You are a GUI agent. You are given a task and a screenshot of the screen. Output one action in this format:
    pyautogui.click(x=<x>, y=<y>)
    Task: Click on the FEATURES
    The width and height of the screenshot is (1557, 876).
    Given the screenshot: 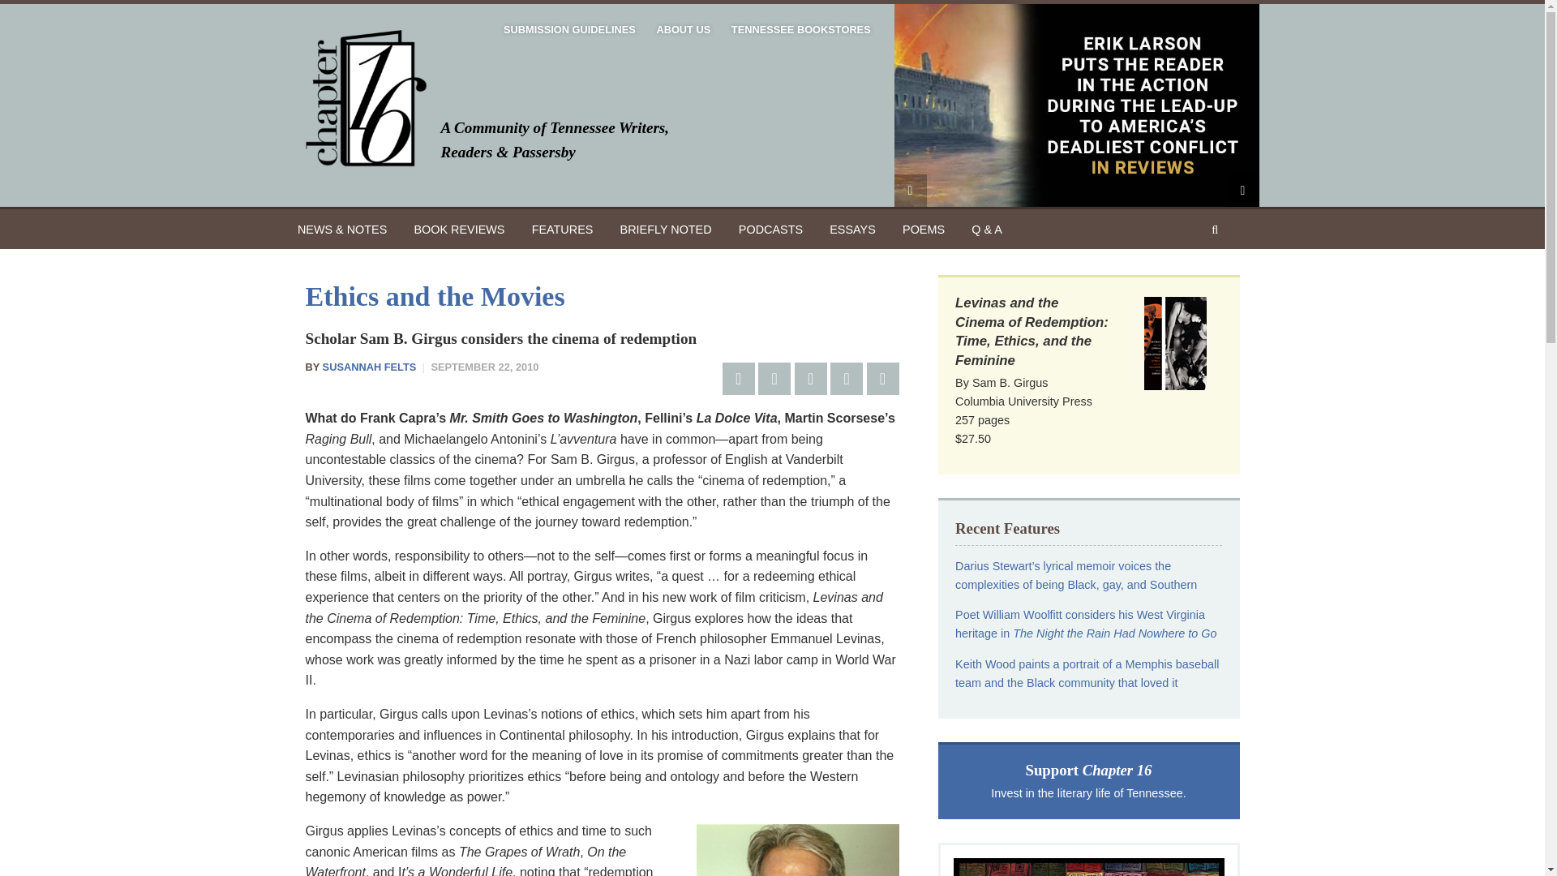 What is the action you would take?
    pyautogui.click(x=561, y=229)
    